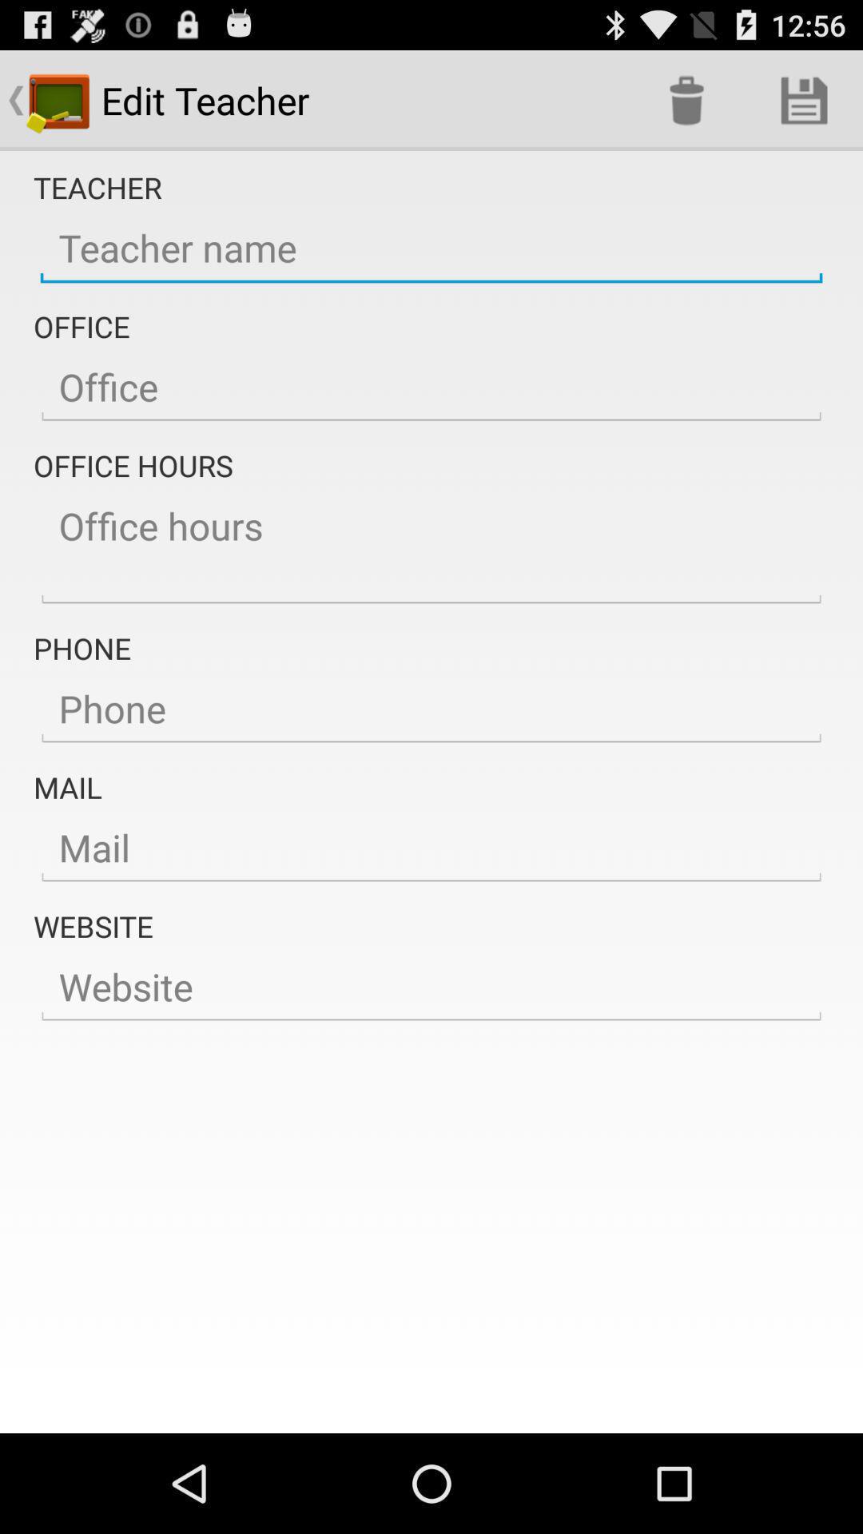  What do you see at coordinates (431, 848) in the screenshot?
I see `enter e-mail` at bounding box center [431, 848].